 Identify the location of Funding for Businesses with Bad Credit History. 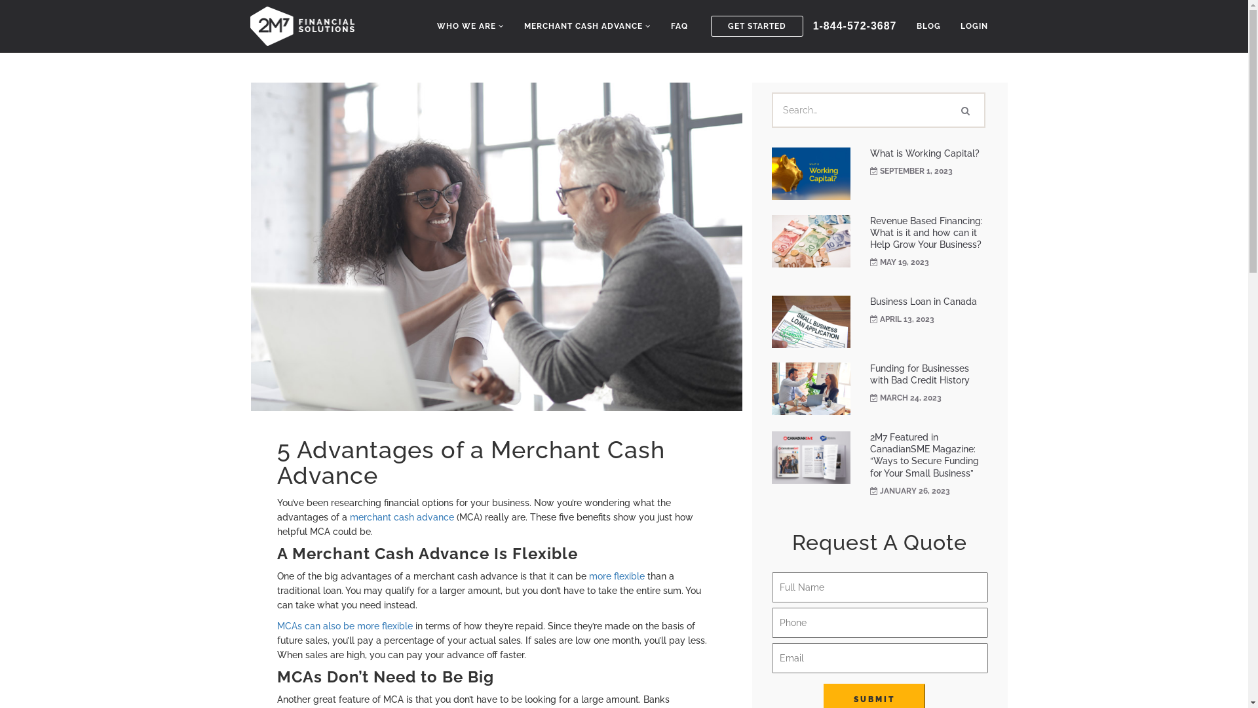
(920, 374).